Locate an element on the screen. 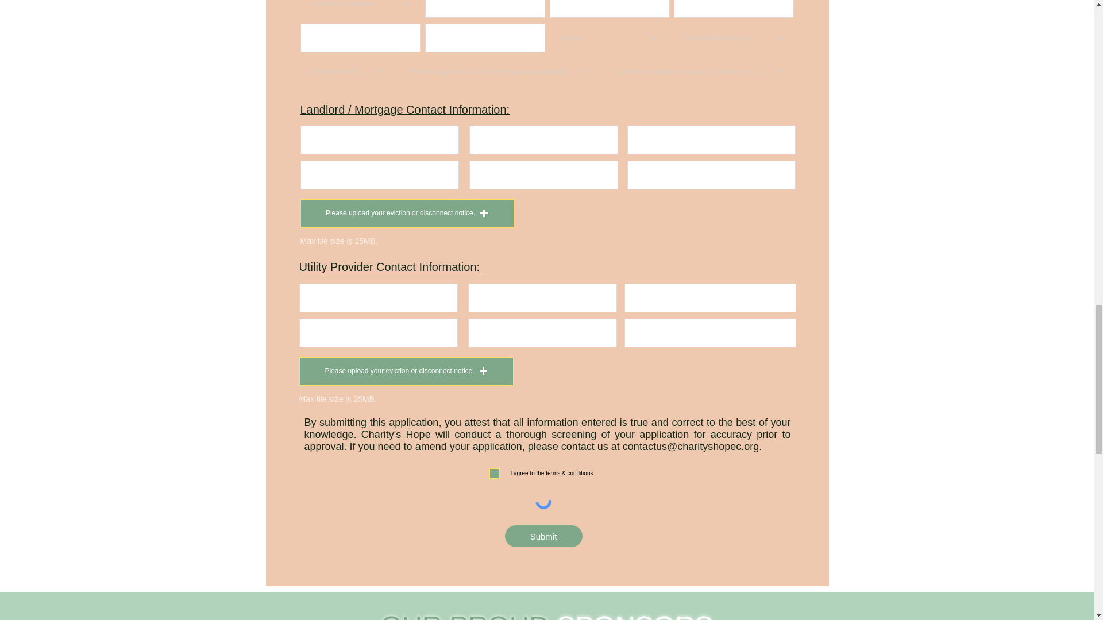  Submit is located at coordinates (543, 536).